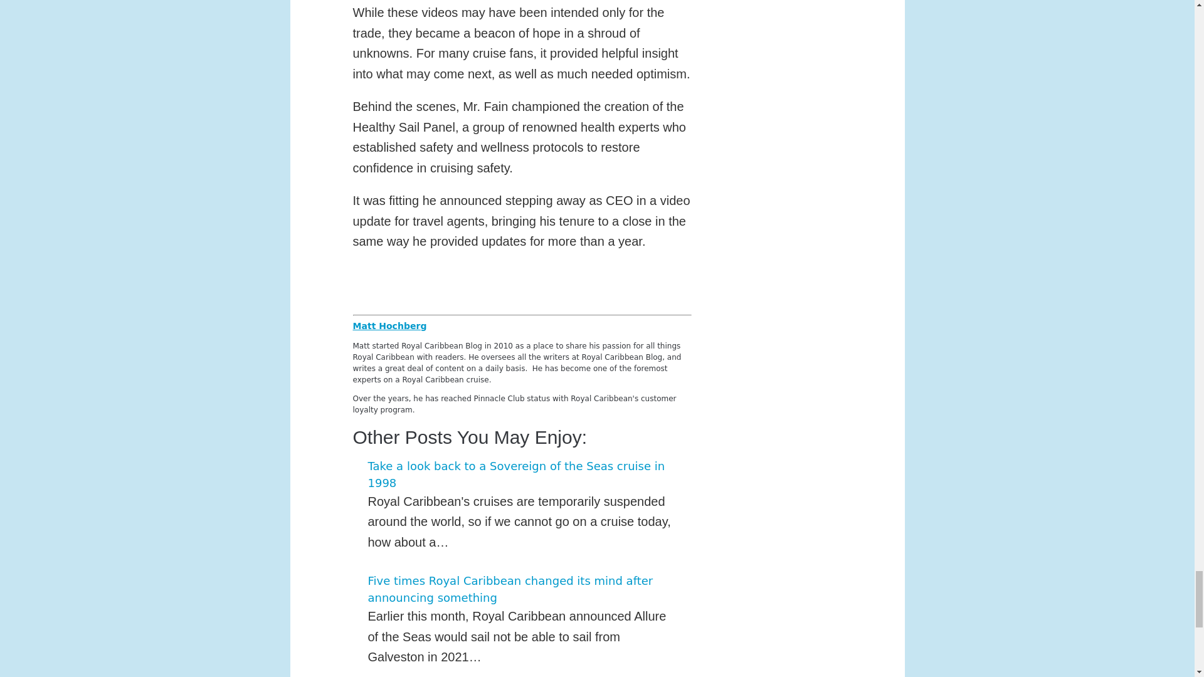 This screenshot has height=677, width=1204. What do you see at coordinates (389, 326) in the screenshot?
I see `Matt Hochberg` at bounding box center [389, 326].